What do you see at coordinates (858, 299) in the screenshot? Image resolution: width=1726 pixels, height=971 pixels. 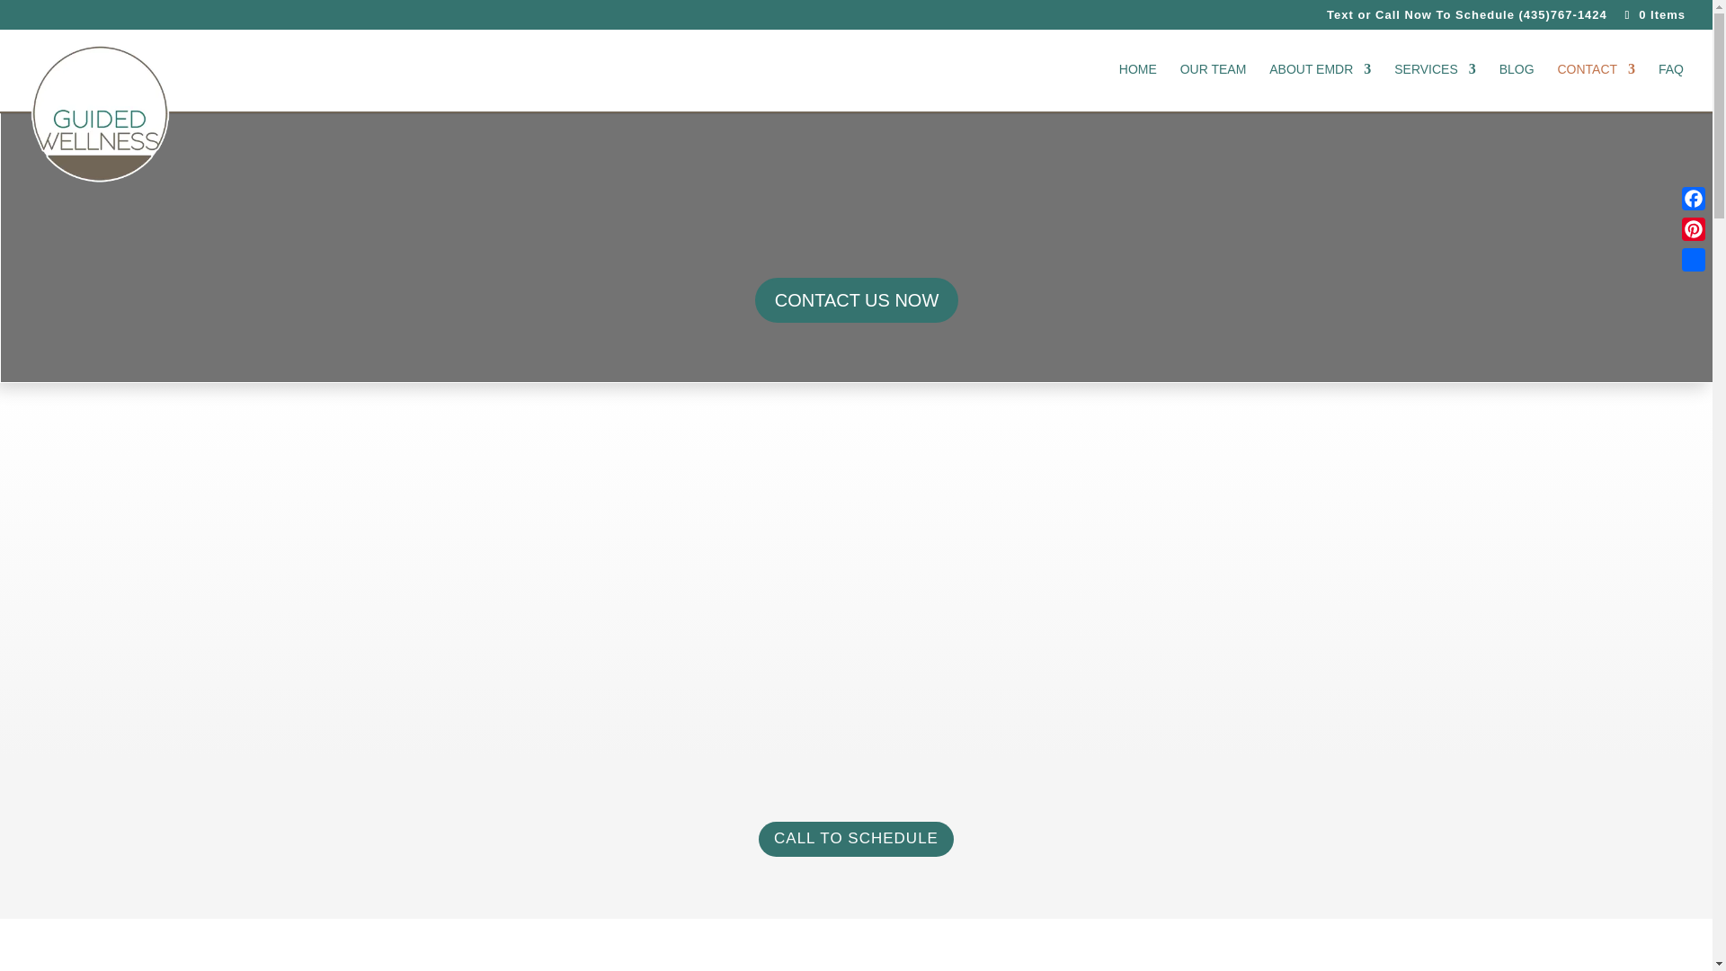 I see `CONTACT US NOW` at bounding box center [858, 299].